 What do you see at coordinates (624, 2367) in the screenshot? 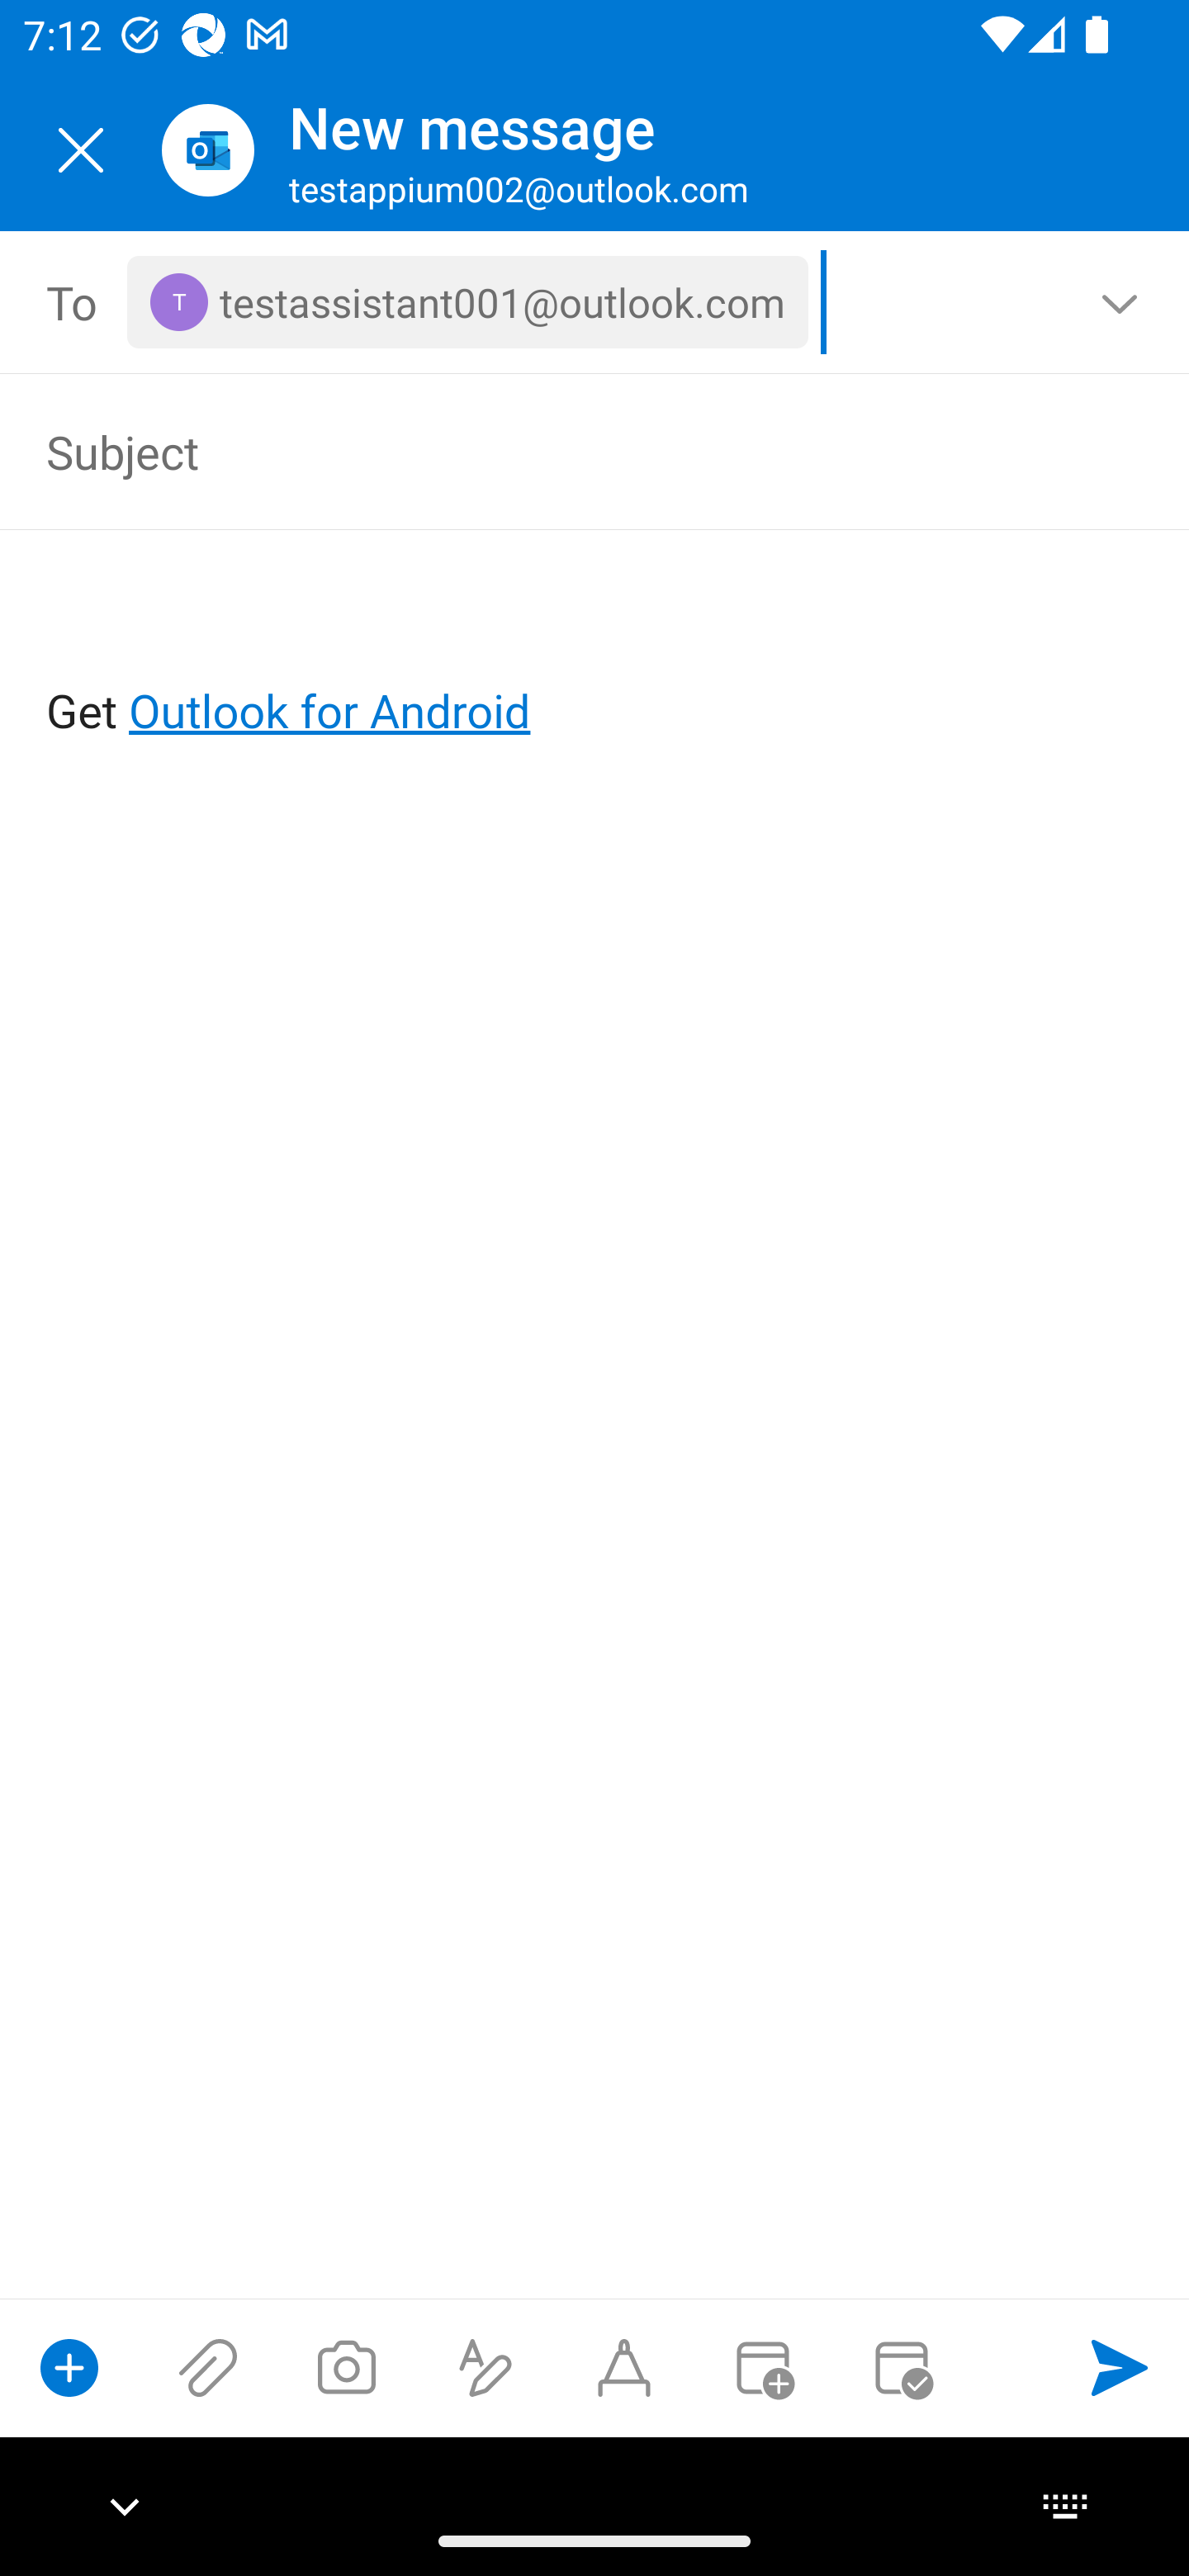
I see `Start Ink compose` at bounding box center [624, 2367].